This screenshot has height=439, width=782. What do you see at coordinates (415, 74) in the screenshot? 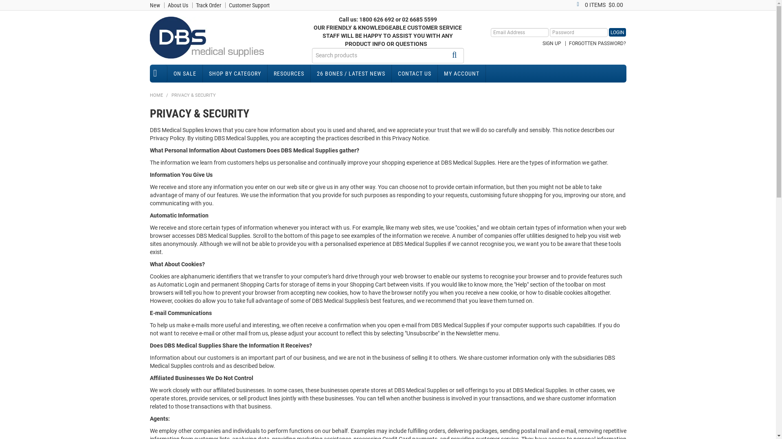
I see `CONTACT US` at bounding box center [415, 74].